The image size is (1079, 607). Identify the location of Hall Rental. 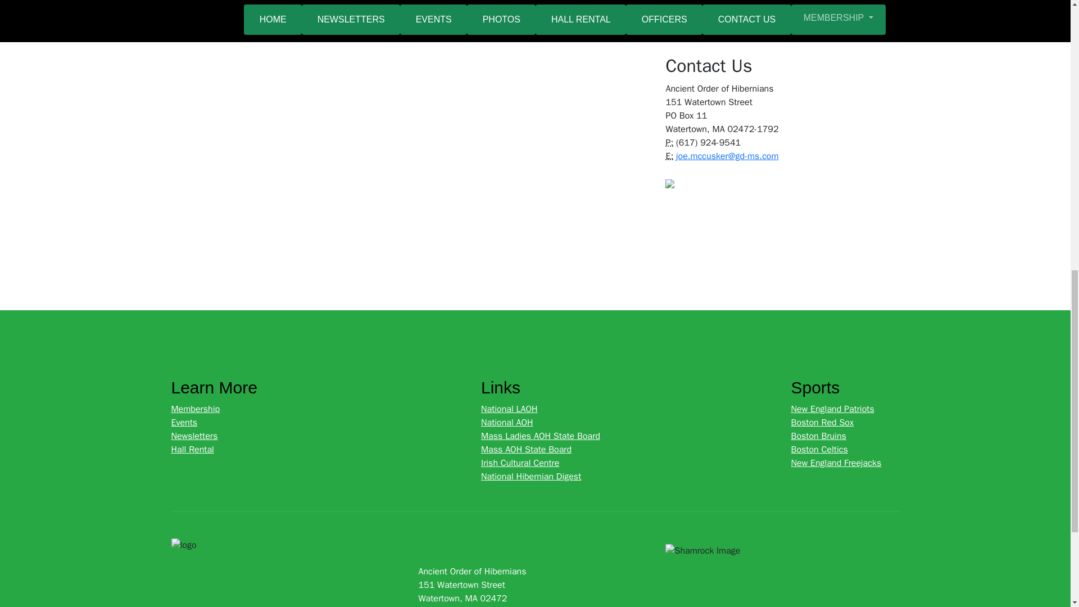
(192, 450).